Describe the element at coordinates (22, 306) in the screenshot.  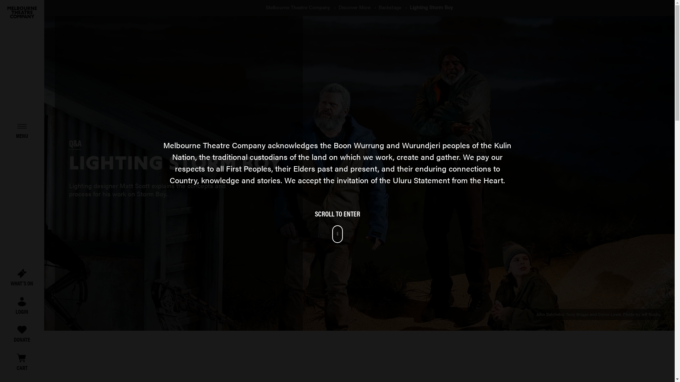
I see `LOGIN` at that location.